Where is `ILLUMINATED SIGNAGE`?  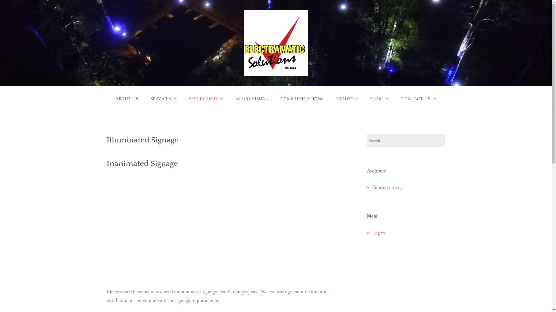 ILLUMINATED SIGNAGE is located at coordinates (206, 144).